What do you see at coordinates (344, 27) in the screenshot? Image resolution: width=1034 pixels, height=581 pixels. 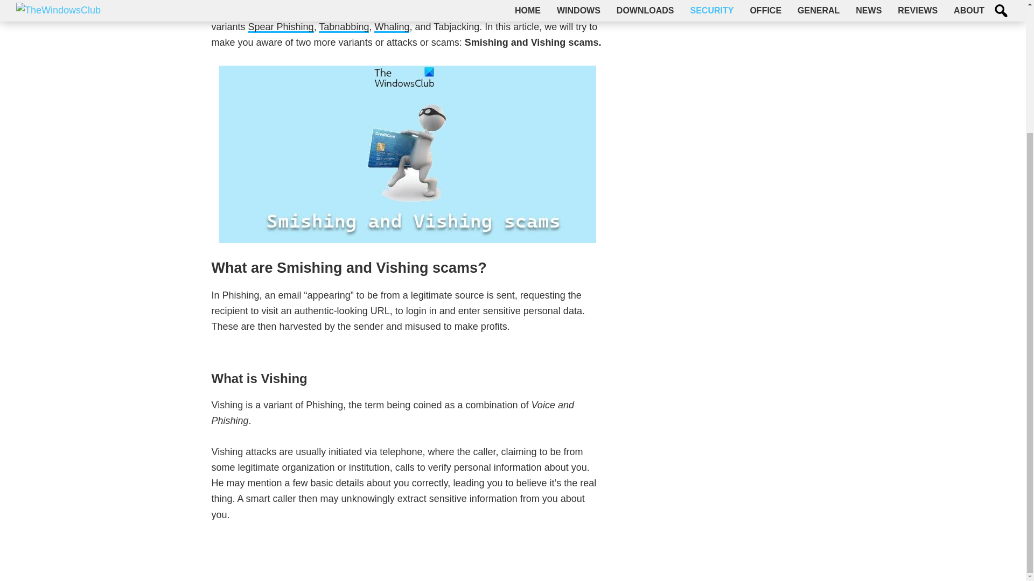 I see `Tabnabbing` at bounding box center [344, 27].